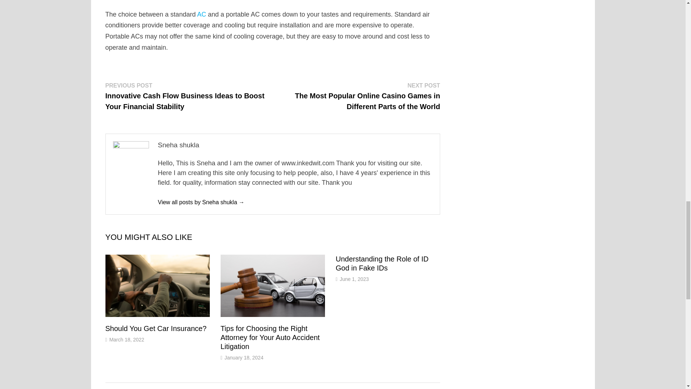 This screenshot has height=389, width=691. Describe the element at coordinates (202, 14) in the screenshot. I see `AC` at that location.